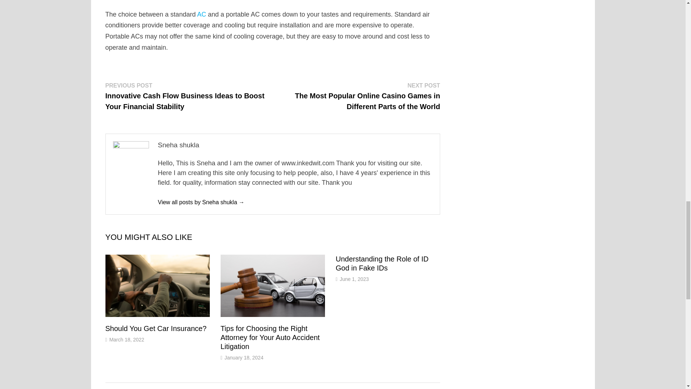 This screenshot has height=389, width=691. Describe the element at coordinates (202, 14) in the screenshot. I see `AC` at that location.